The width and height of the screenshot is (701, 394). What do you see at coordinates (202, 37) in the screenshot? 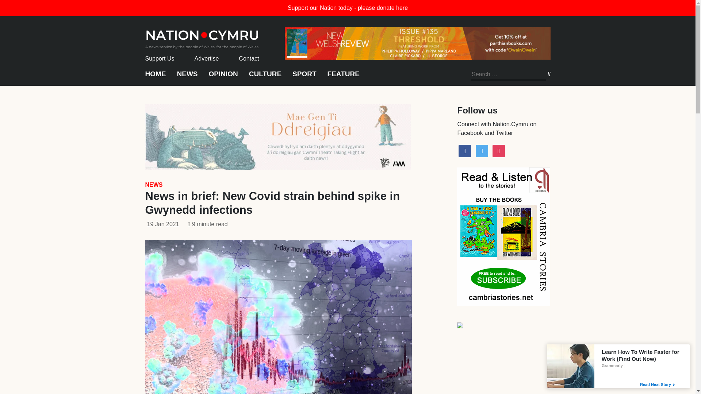
I see `home` at bounding box center [202, 37].